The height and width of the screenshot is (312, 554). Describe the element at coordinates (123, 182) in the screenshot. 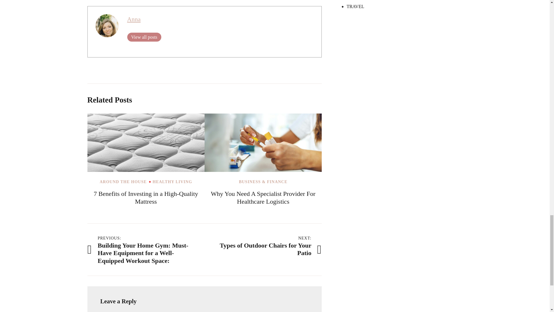

I see `AROUND THE HOUSE` at that location.